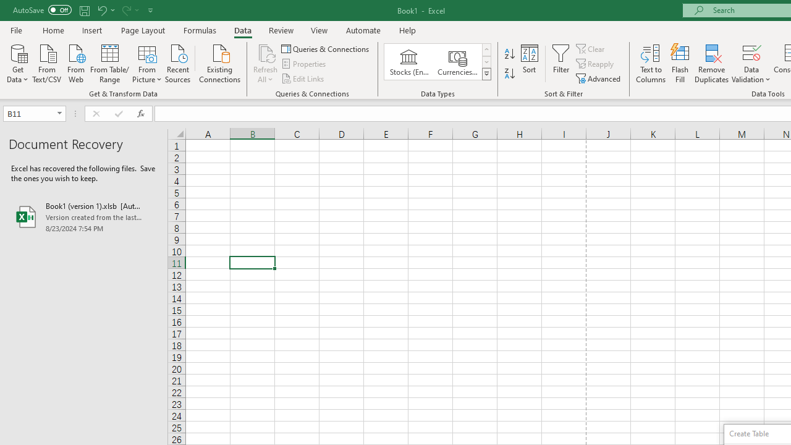  Describe the element at coordinates (47, 62) in the screenshot. I see `From Text/CSV` at that location.